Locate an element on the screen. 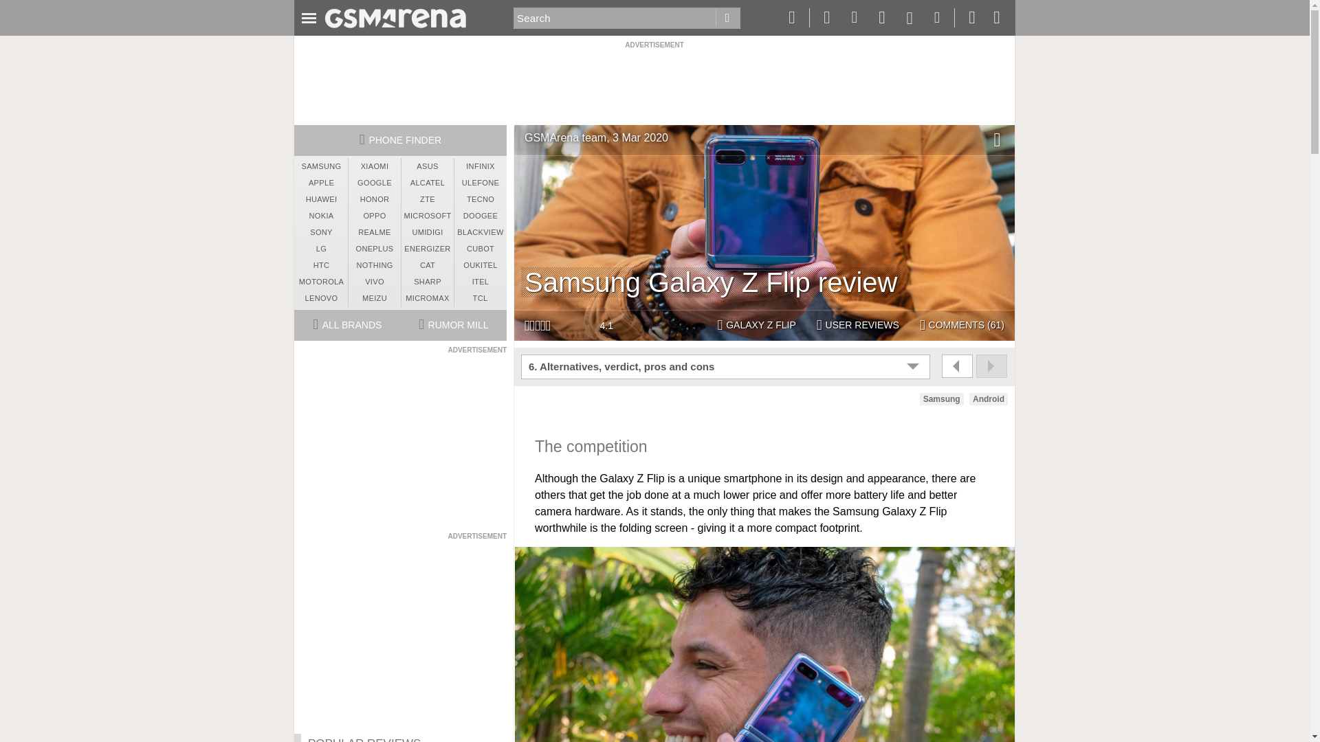  Next page is located at coordinates (991, 366).